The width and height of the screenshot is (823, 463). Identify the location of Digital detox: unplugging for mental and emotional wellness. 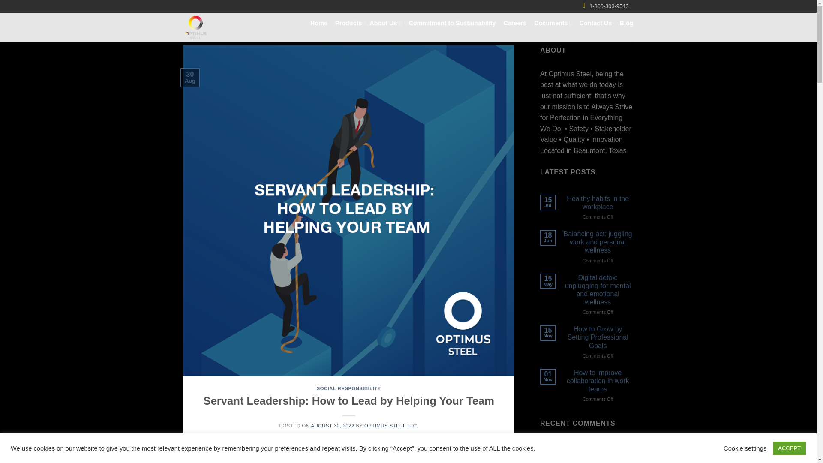
(598, 290).